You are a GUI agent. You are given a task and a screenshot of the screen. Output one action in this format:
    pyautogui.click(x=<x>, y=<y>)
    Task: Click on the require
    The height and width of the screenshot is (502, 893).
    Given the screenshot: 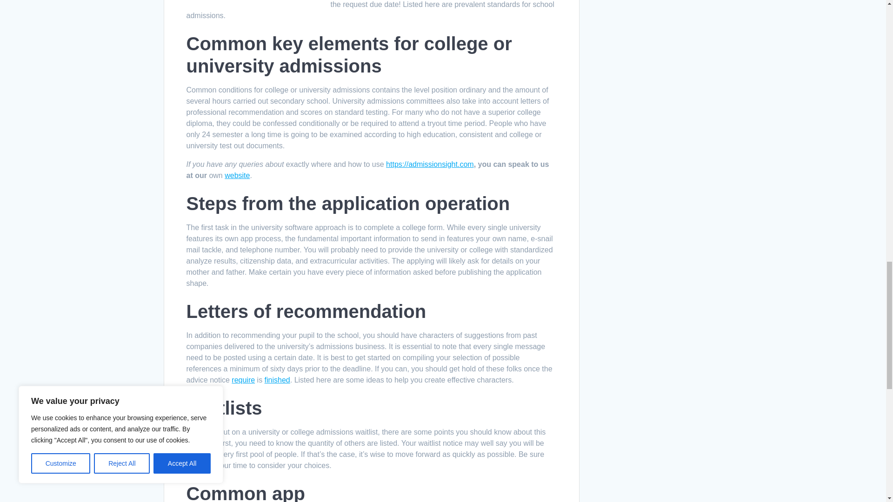 What is the action you would take?
    pyautogui.click(x=243, y=380)
    